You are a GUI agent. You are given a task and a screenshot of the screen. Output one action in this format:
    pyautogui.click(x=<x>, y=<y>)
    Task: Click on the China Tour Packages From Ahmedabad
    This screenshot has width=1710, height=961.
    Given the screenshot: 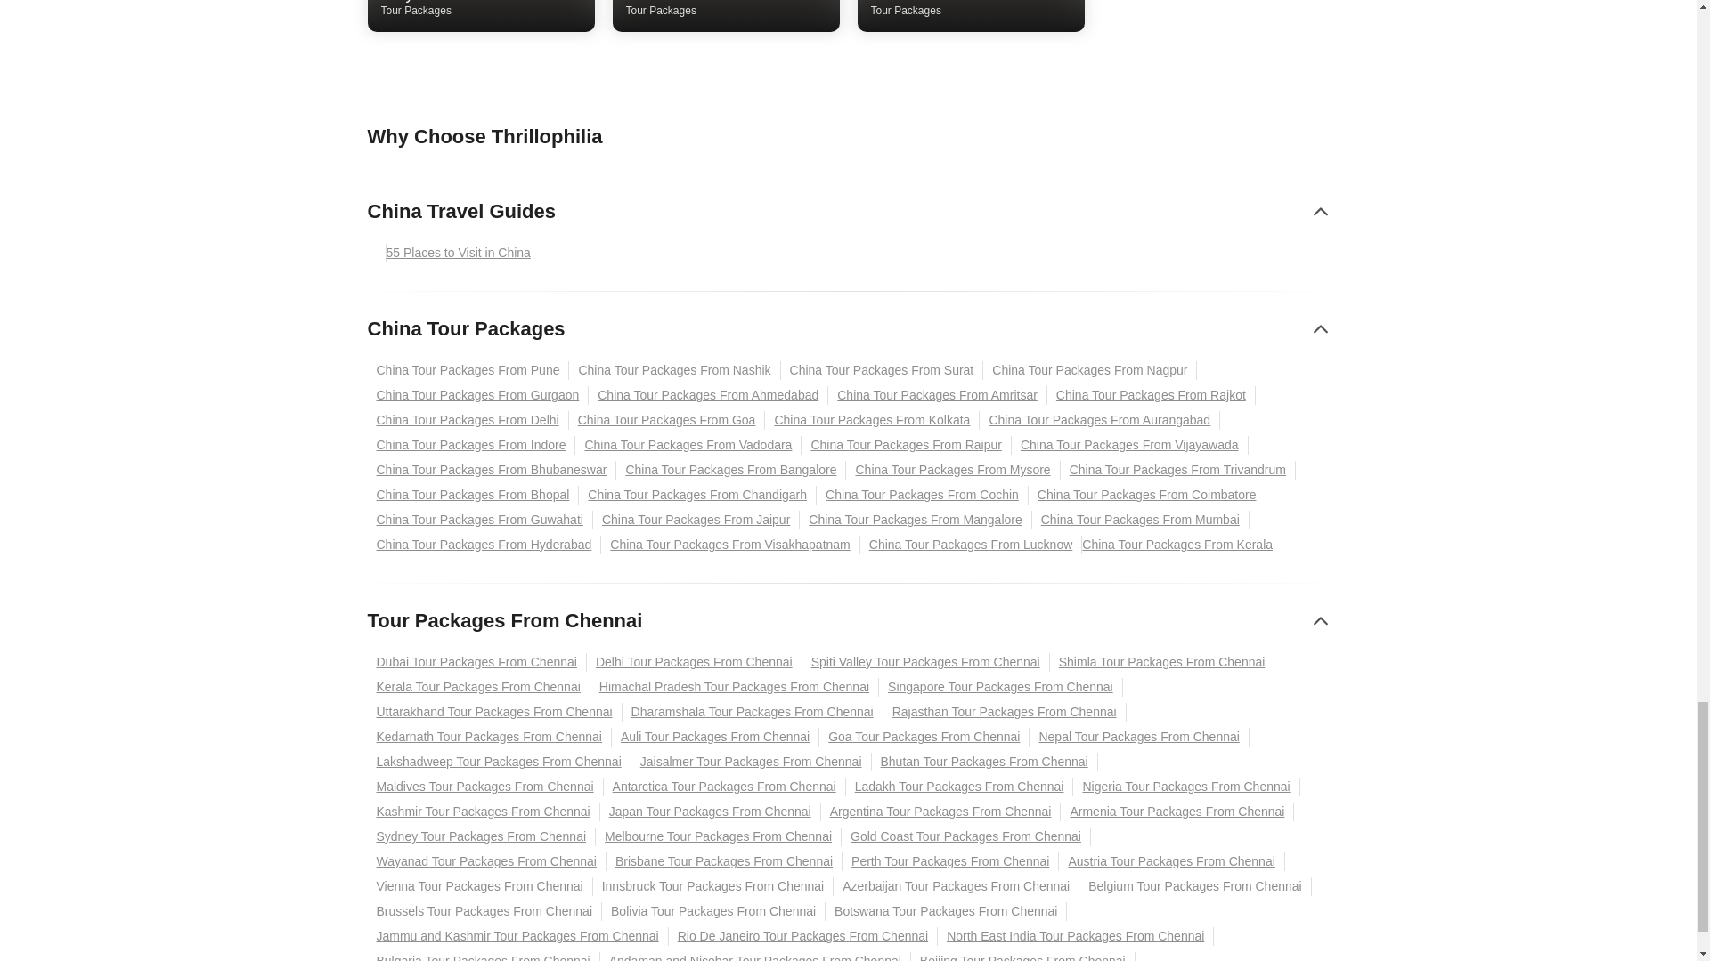 What is the action you would take?
    pyautogui.click(x=907, y=445)
    